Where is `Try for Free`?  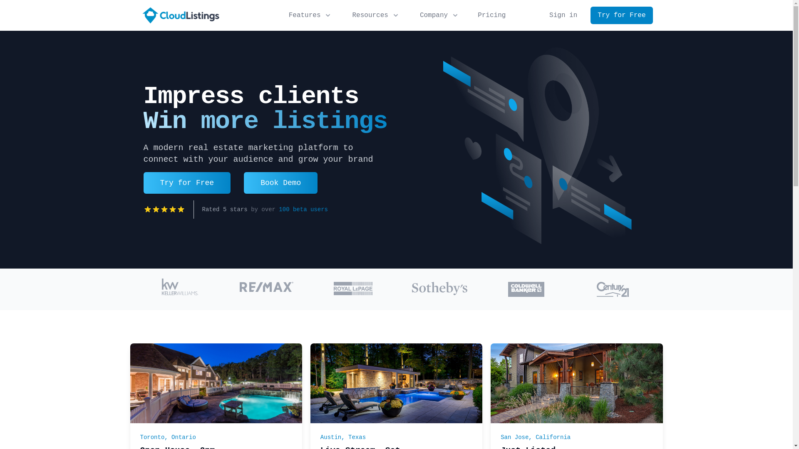 Try for Free is located at coordinates (622, 15).